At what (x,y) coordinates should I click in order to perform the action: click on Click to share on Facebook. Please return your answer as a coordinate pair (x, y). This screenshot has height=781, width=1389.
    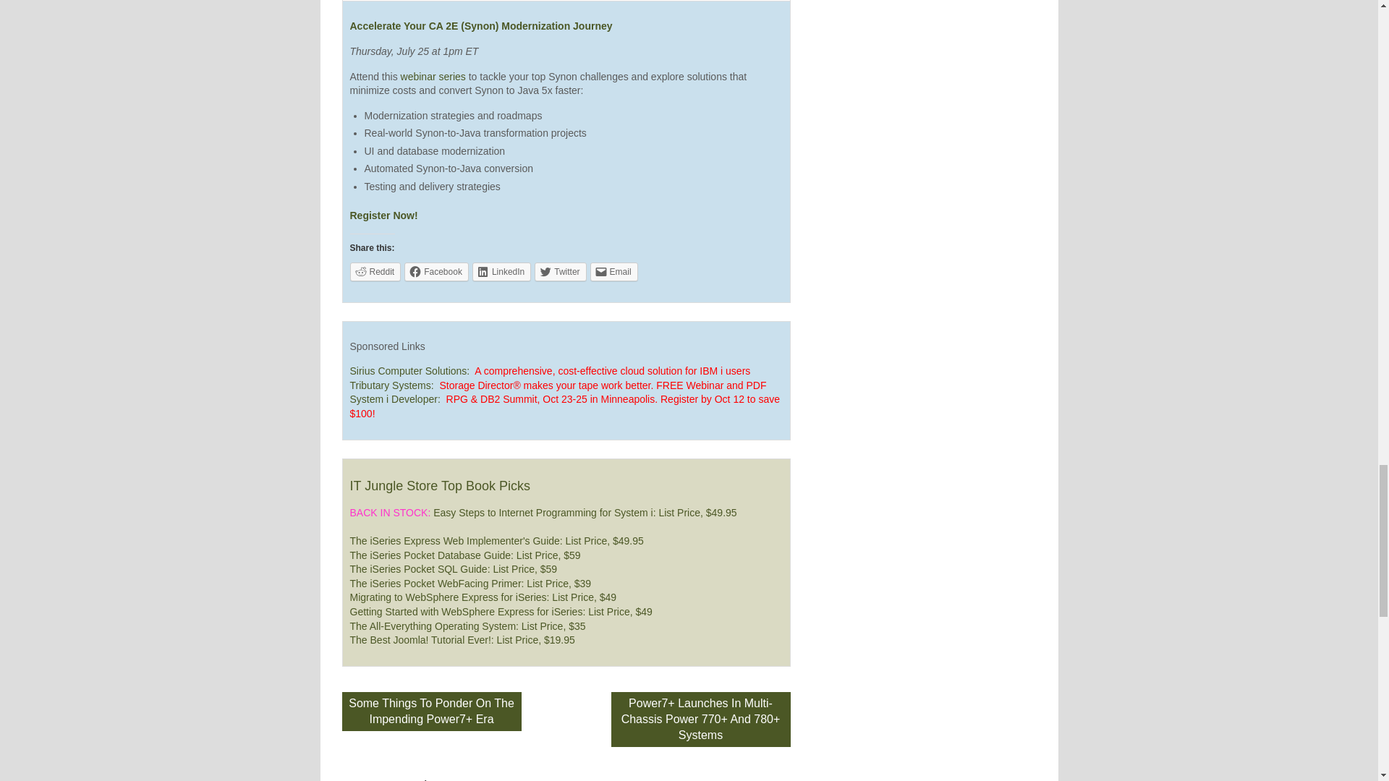
    Looking at the image, I should click on (436, 271).